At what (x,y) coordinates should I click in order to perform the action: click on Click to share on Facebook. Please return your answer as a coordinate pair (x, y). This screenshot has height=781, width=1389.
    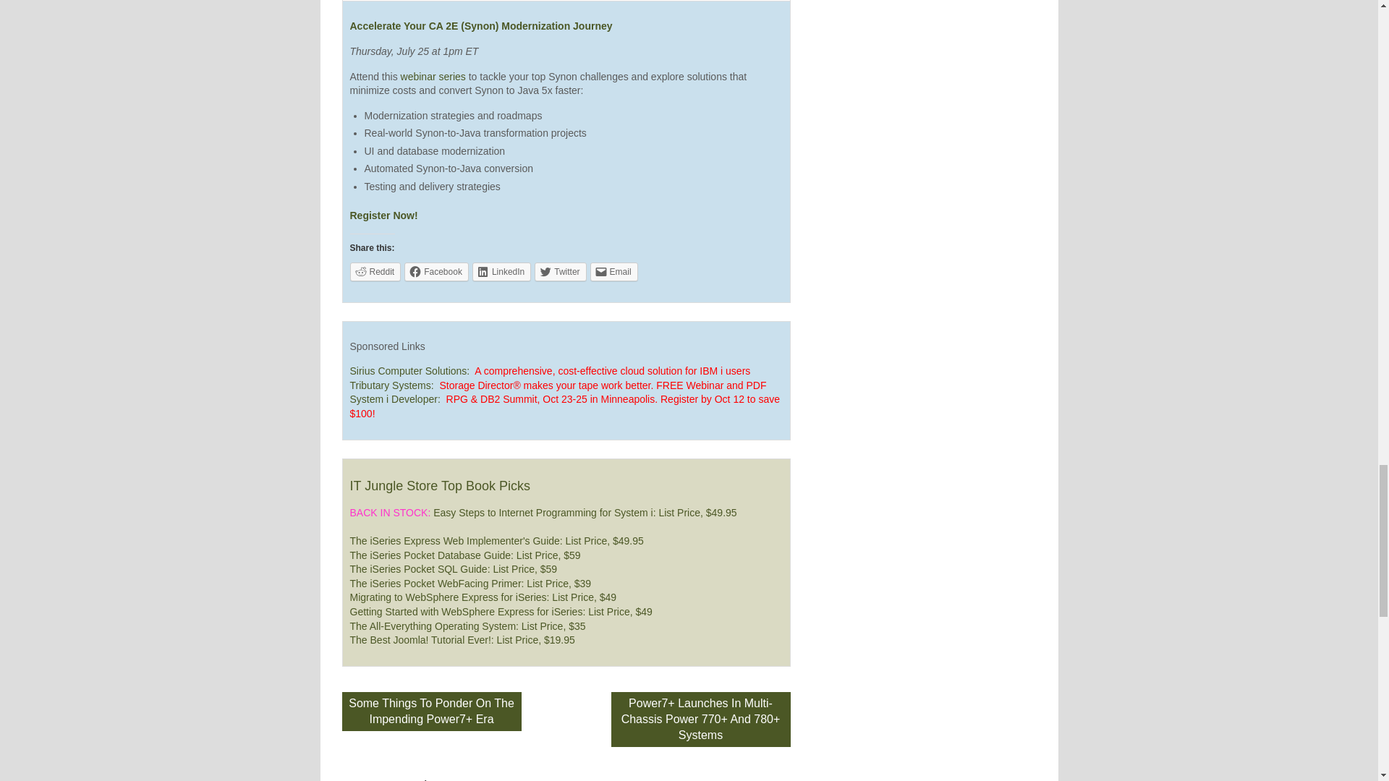
    Looking at the image, I should click on (436, 271).